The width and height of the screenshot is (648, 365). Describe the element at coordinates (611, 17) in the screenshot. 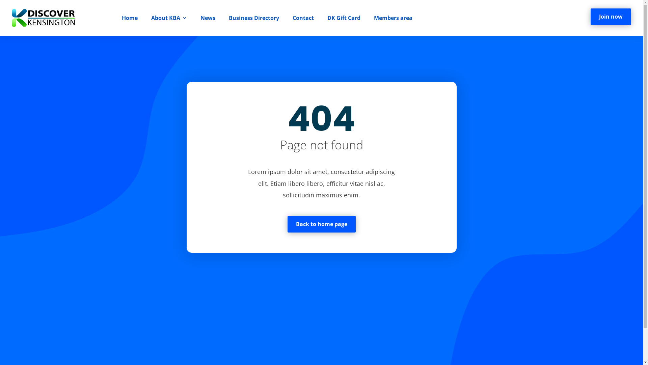

I see `Join now` at that location.